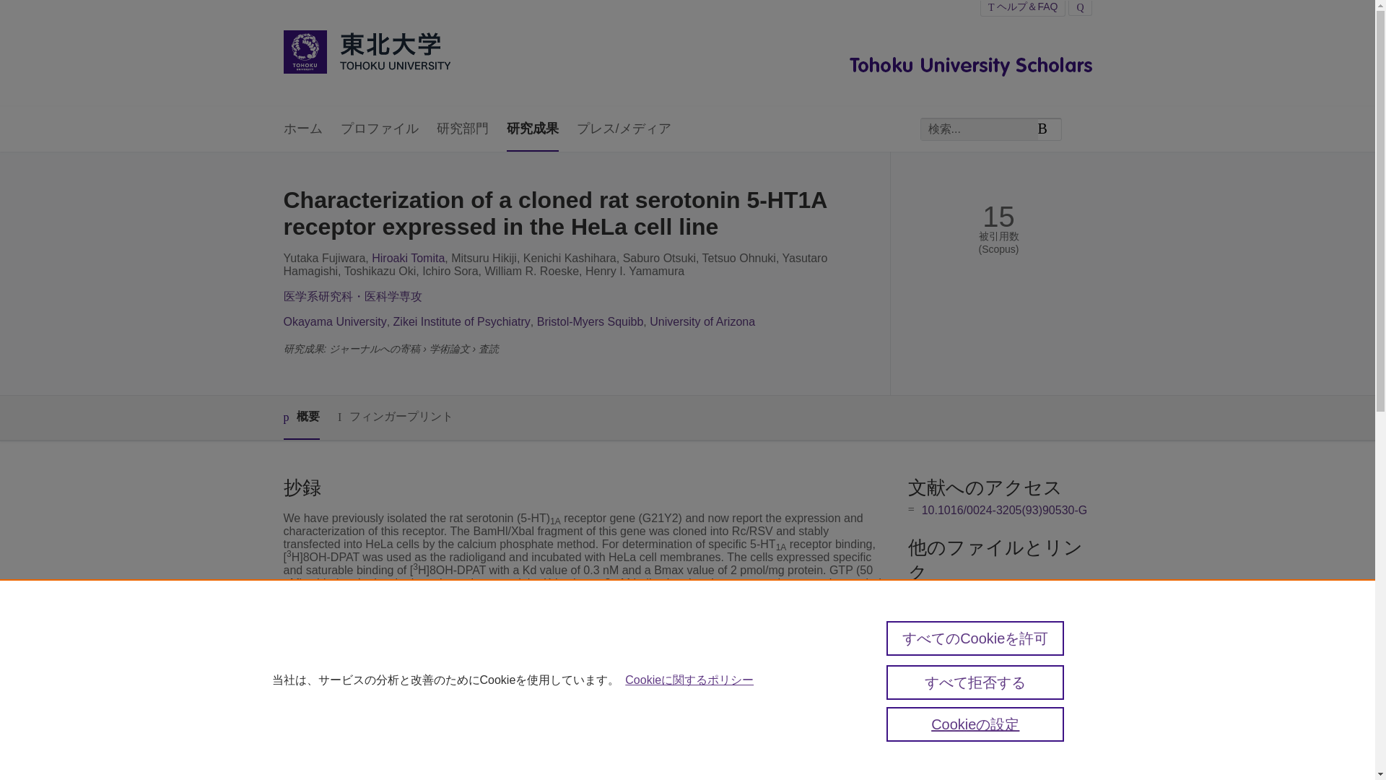  What do you see at coordinates (408, 258) in the screenshot?
I see `Hiroaki Tomita` at bounding box center [408, 258].